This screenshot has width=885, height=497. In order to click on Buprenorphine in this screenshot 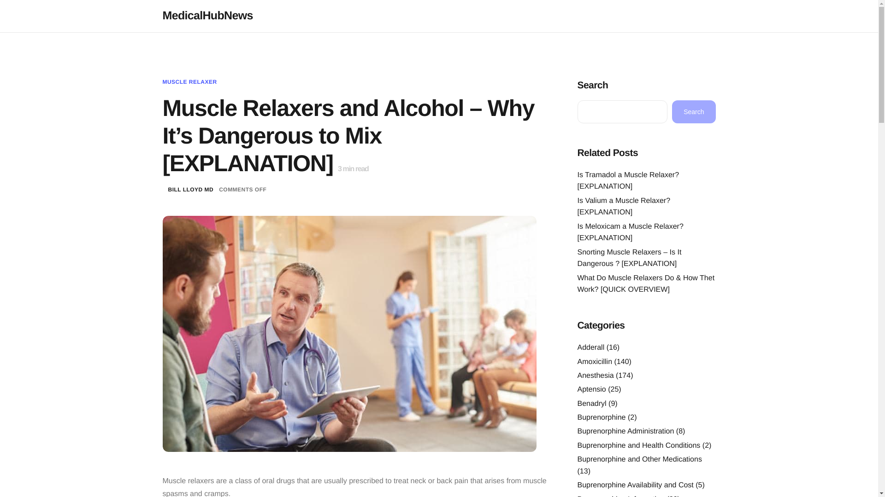, I will do `click(601, 417)`.